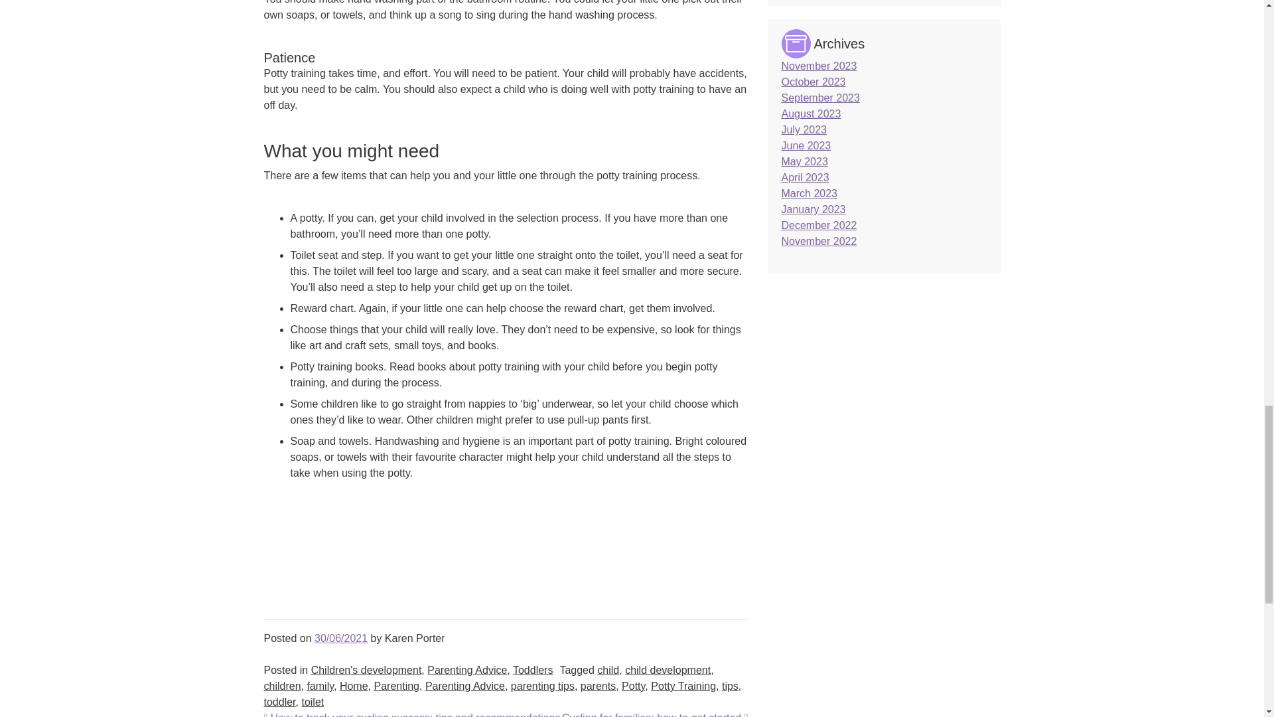  What do you see at coordinates (366, 671) in the screenshot?
I see `Children's development` at bounding box center [366, 671].